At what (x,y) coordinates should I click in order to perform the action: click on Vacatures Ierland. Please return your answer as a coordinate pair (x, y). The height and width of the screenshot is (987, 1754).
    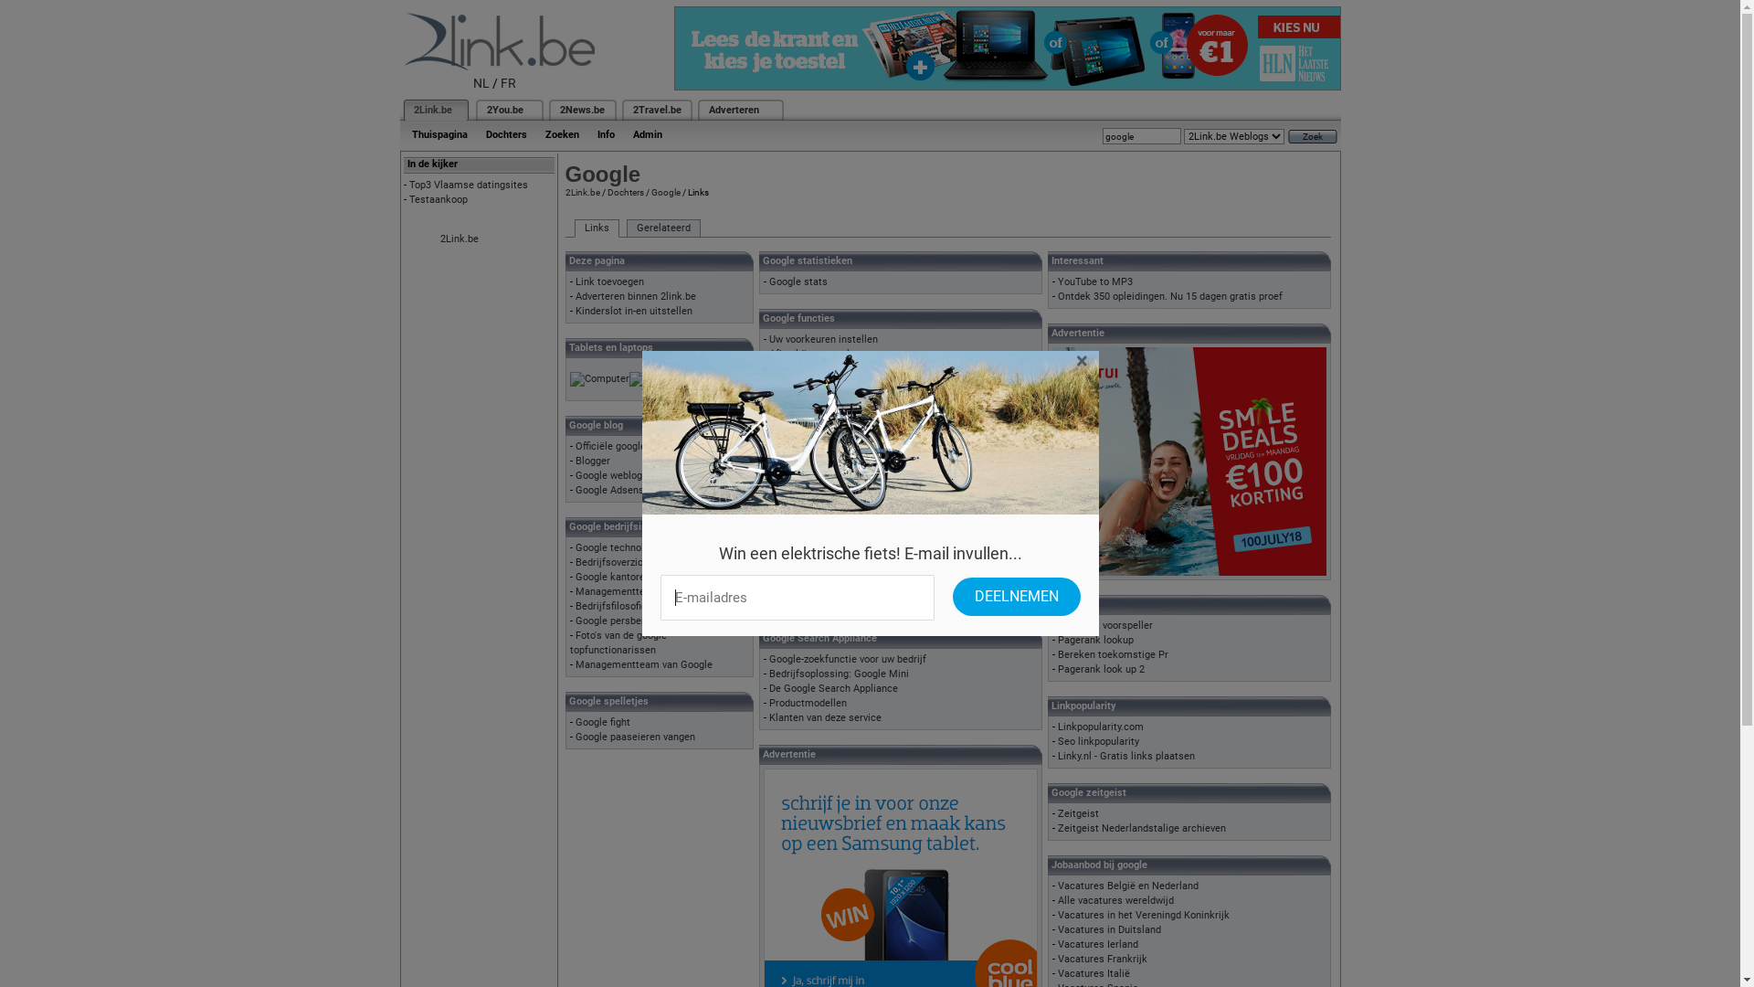
    Looking at the image, I should click on (1098, 945).